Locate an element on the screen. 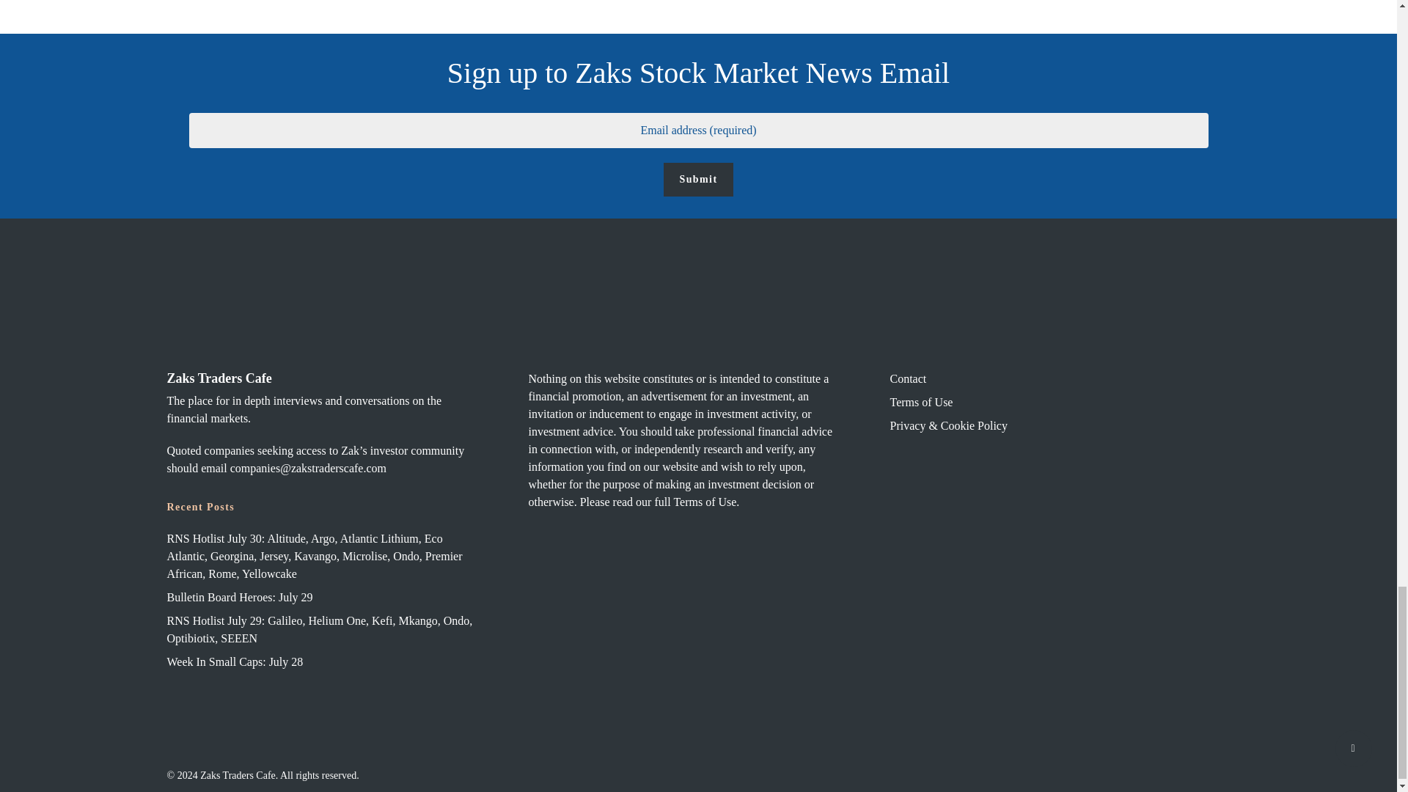  Week In Small Caps: July 28 is located at coordinates (320, 661).